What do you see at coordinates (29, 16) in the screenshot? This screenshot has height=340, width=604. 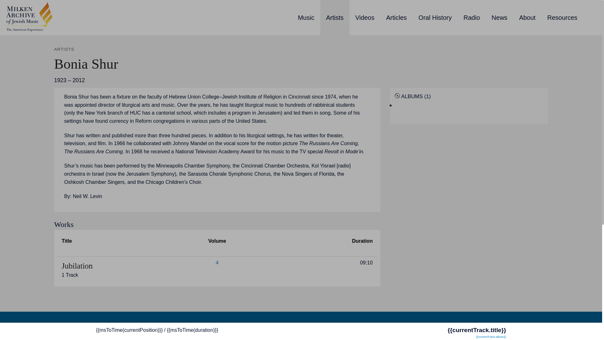 I see `Milken Archive of Jewish Music` at bounding box center [29, 16].